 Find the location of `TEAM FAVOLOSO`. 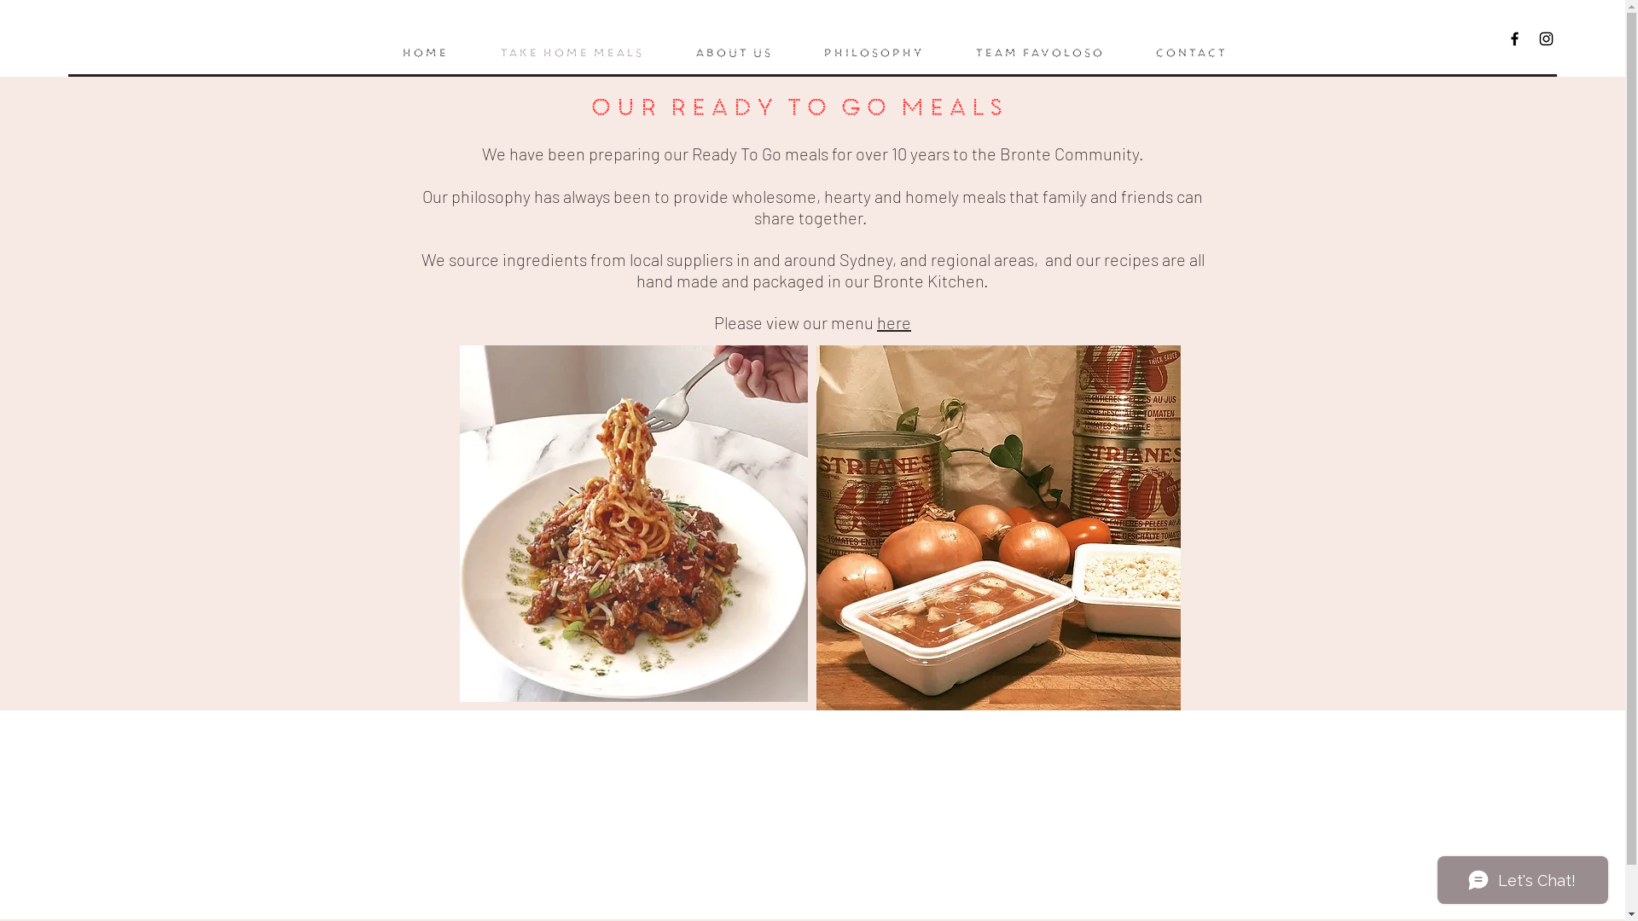

TEAM FAVOLOSO is located at coordinates (1039, 53).